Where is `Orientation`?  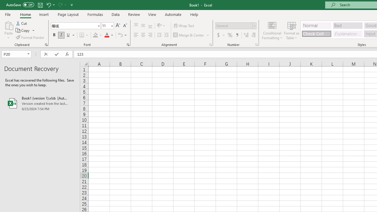 Orientation is located at coordinates (161, 26).